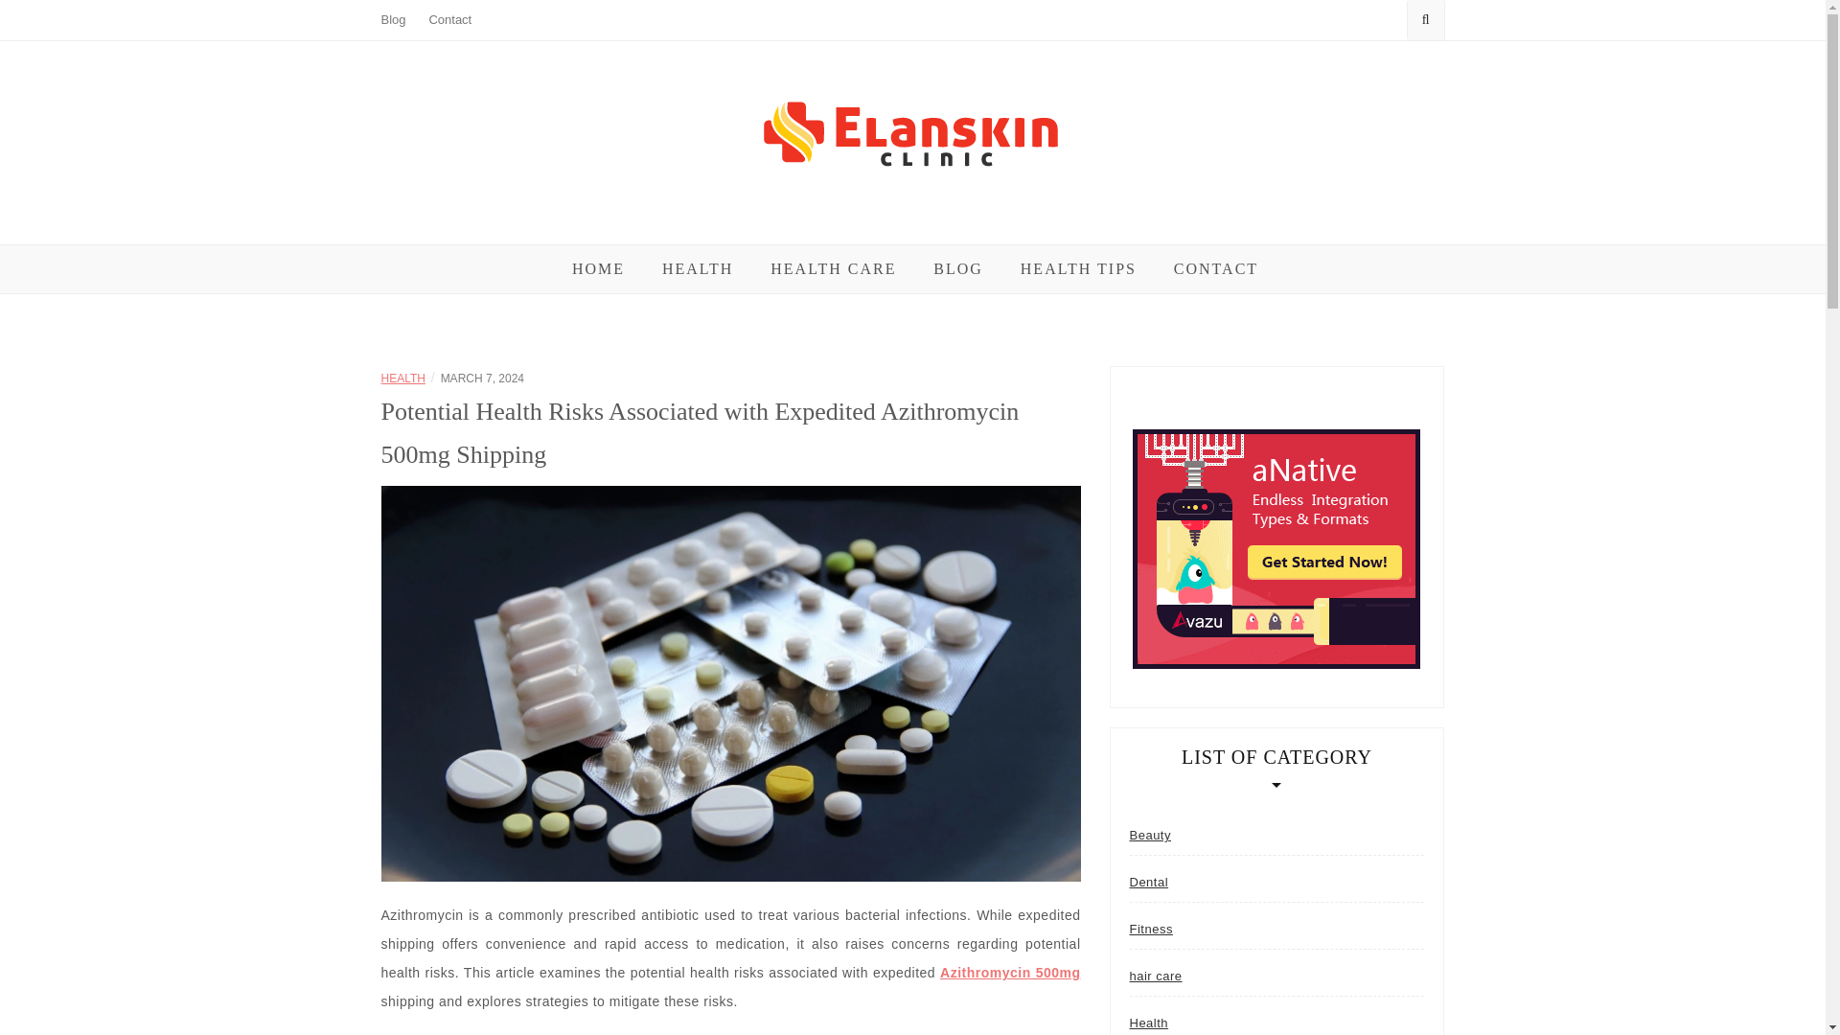 The image size is (1840, 1035). I want to click on HEALTH TIPS, so click(1079, 268).